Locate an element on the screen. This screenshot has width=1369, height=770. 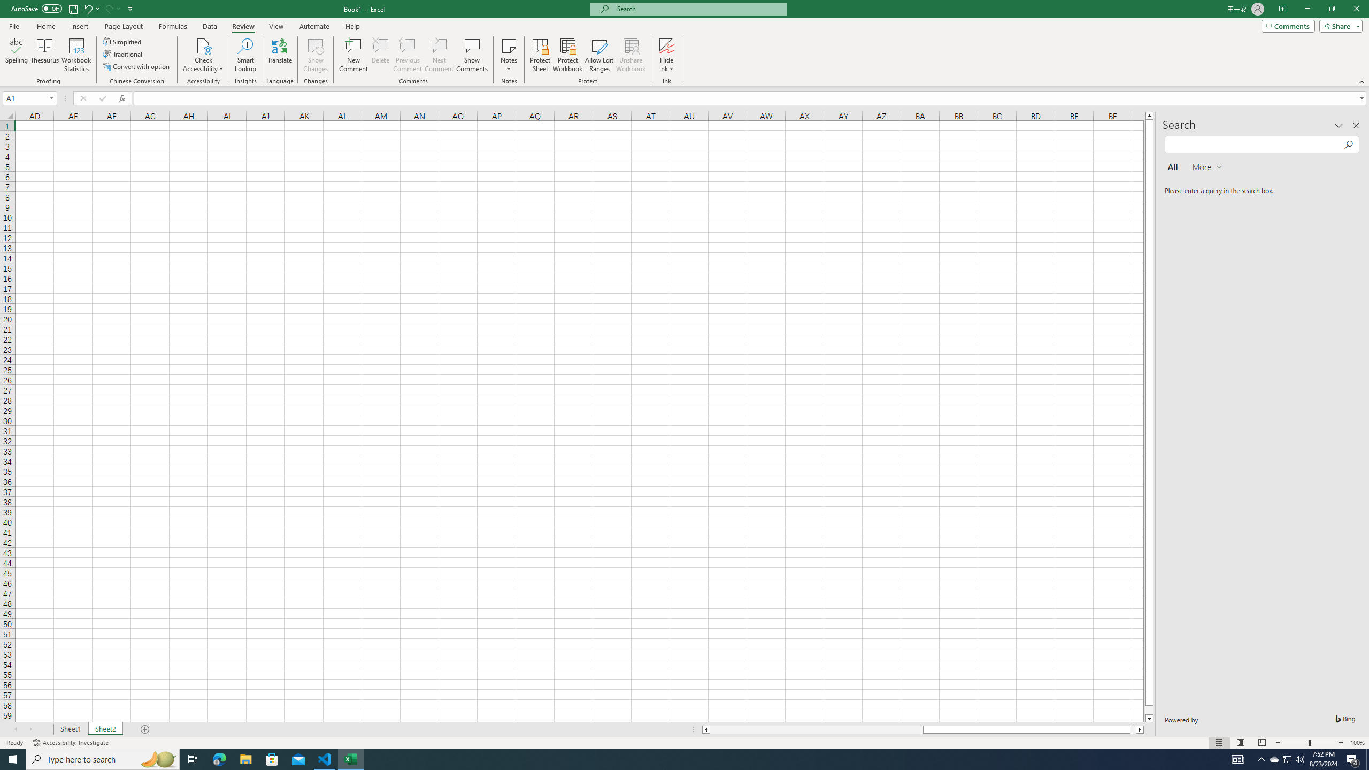
Accessibility Checker Accessibility: Investigate is located at coordinates (72, 743).